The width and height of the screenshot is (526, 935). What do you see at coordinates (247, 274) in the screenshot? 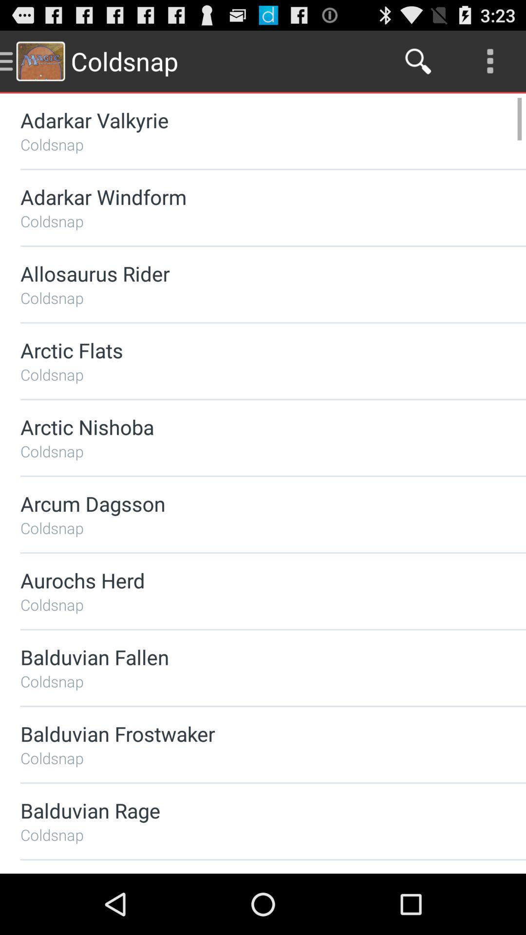
I see `choose item above the coldsnap item` at bounding box center [247, 274].